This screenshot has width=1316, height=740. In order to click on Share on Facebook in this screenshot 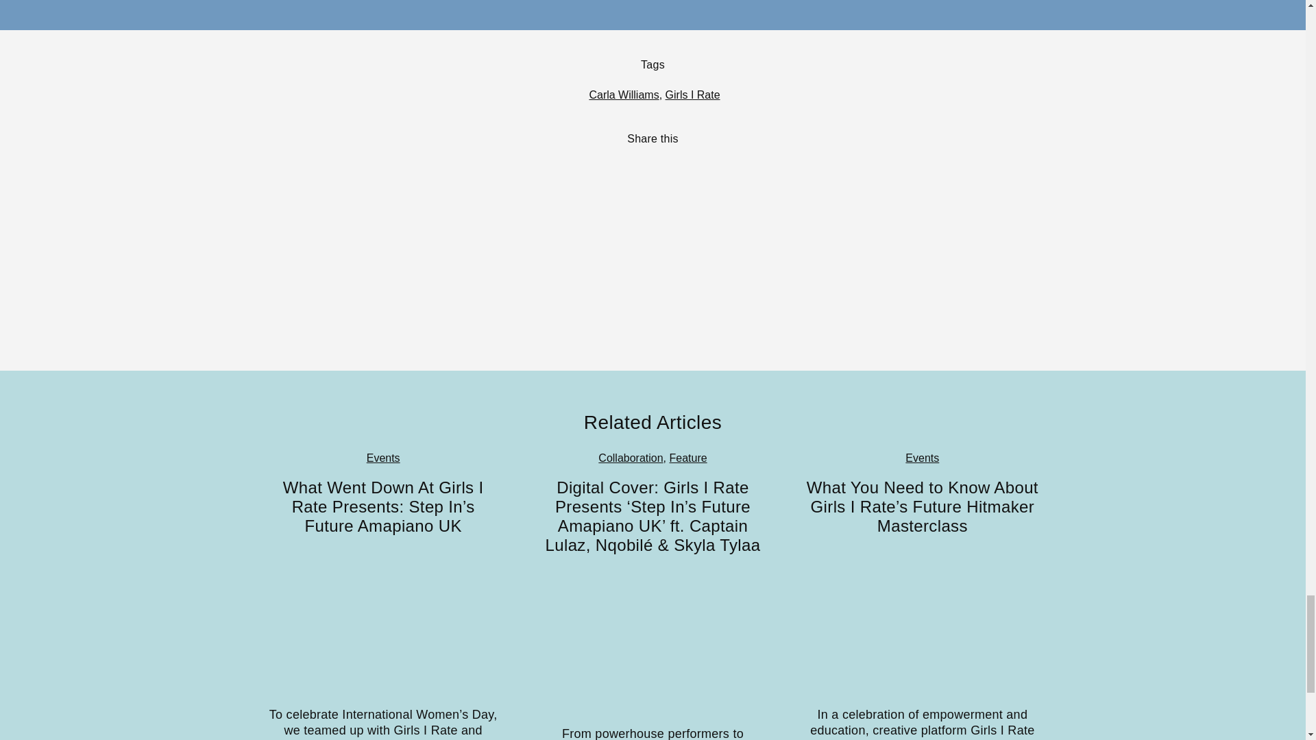, I will do `click(659, 167)`.